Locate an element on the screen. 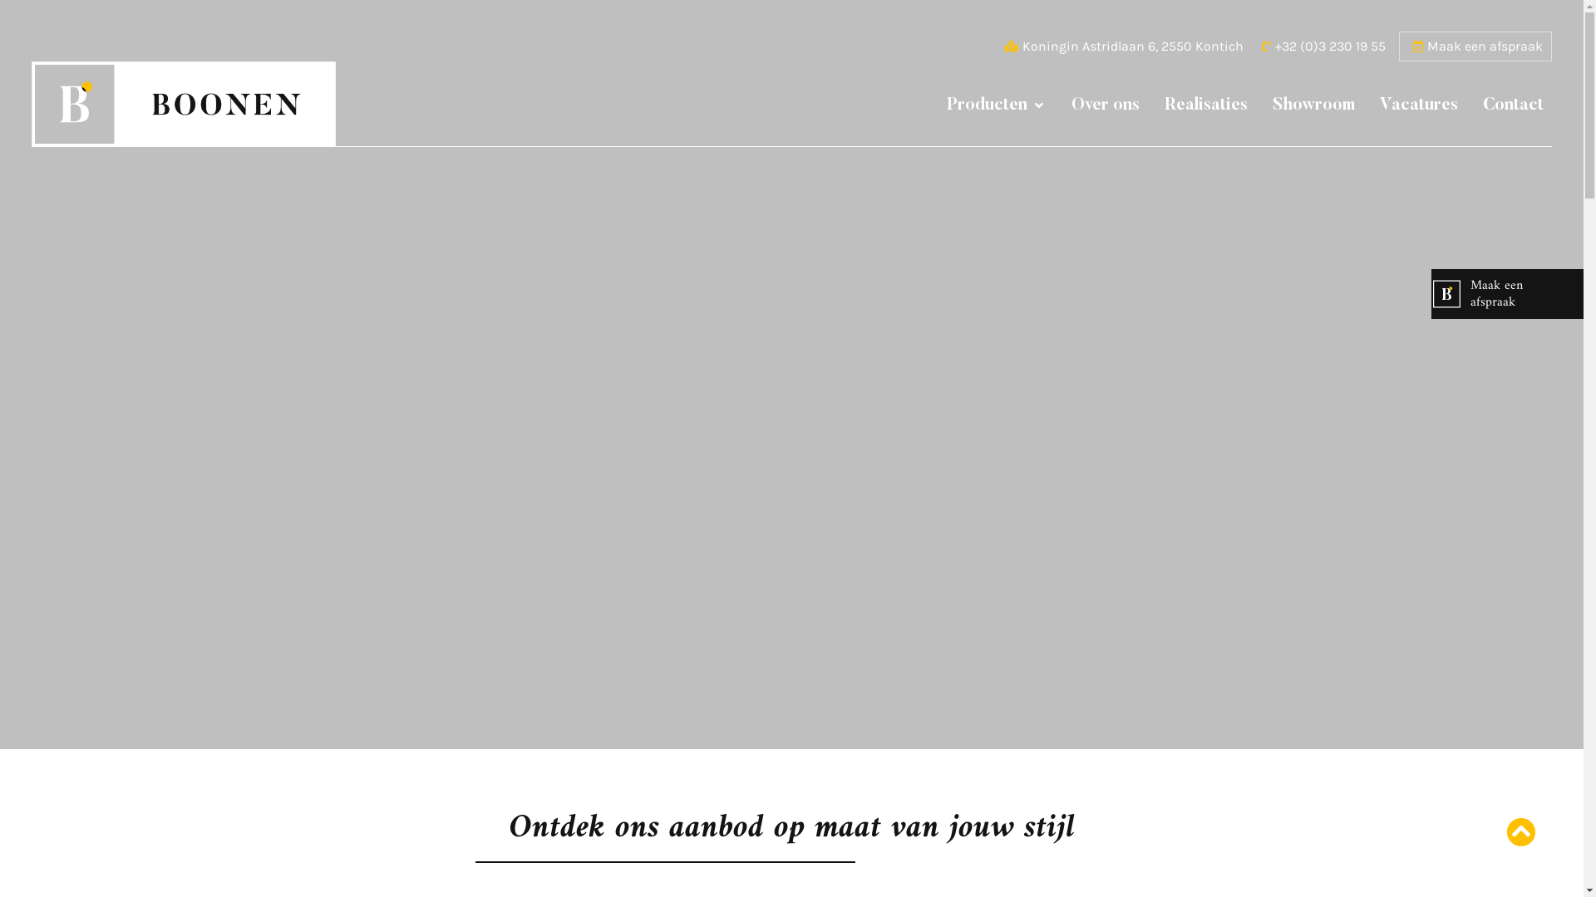 This screenshot has height=897, width=1596. Over ons is located at coordinates (1106, 105).